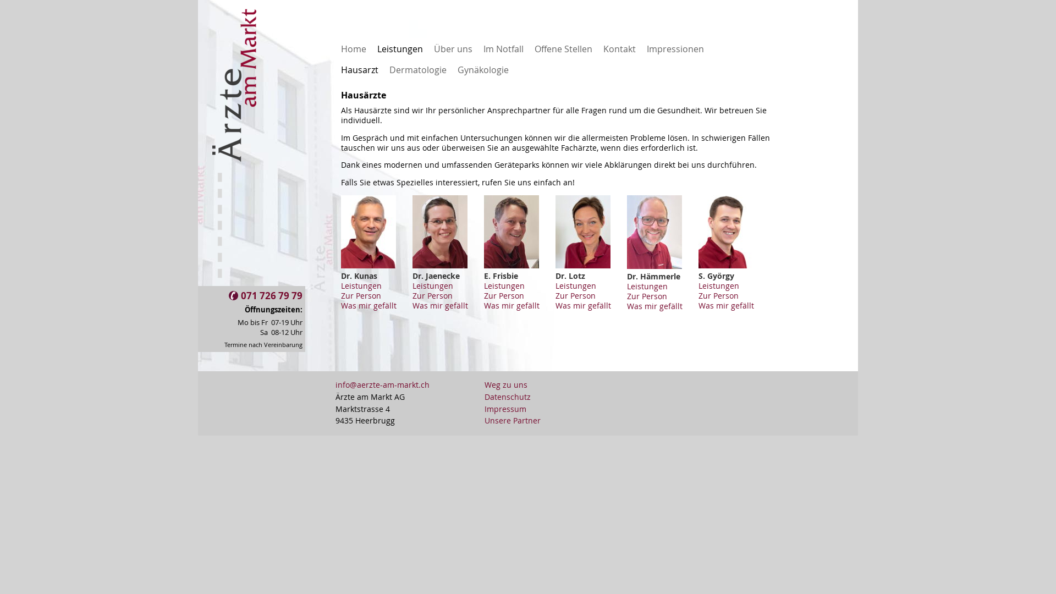 Image resolution: width=1056 pixels, height=594 pixels. Describe the element at coordinates (563, 49) in the screenshot. I see `Offene Stellen` at that location.